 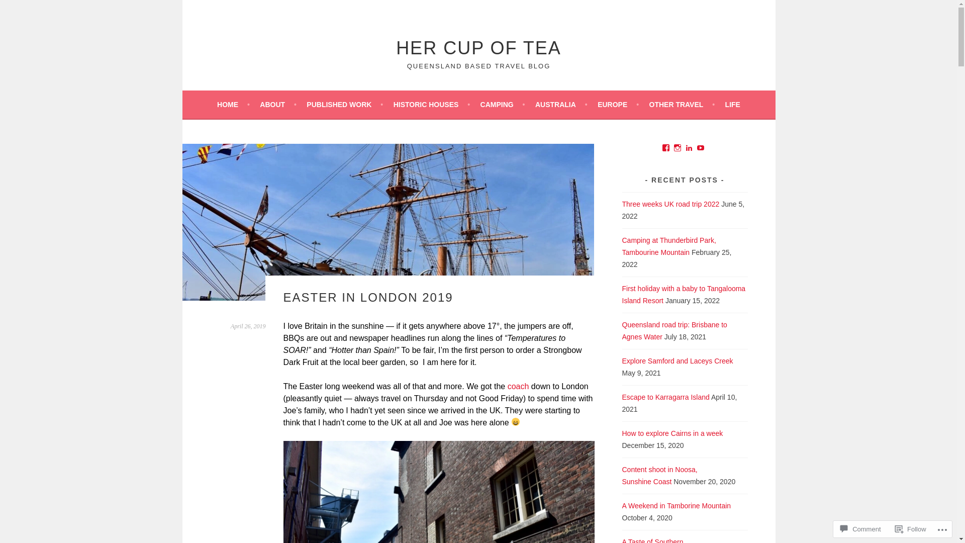 I want to click on coach, so click(x=518, y=386).